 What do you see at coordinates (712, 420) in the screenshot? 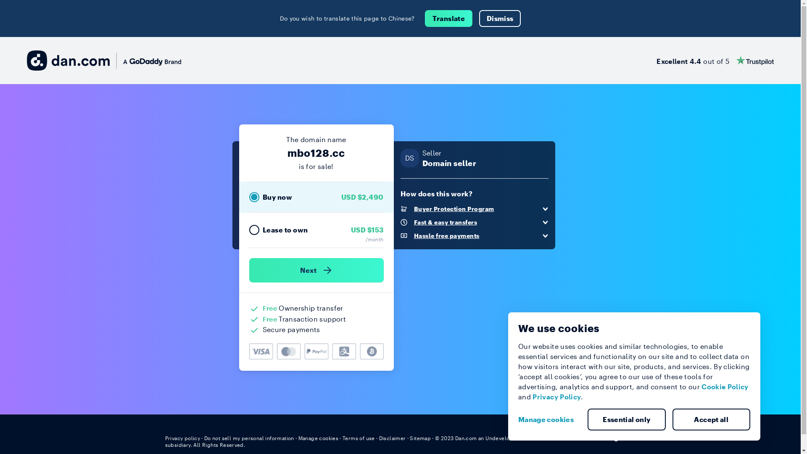
I see `Accept all` at bounding box center [712, 420].